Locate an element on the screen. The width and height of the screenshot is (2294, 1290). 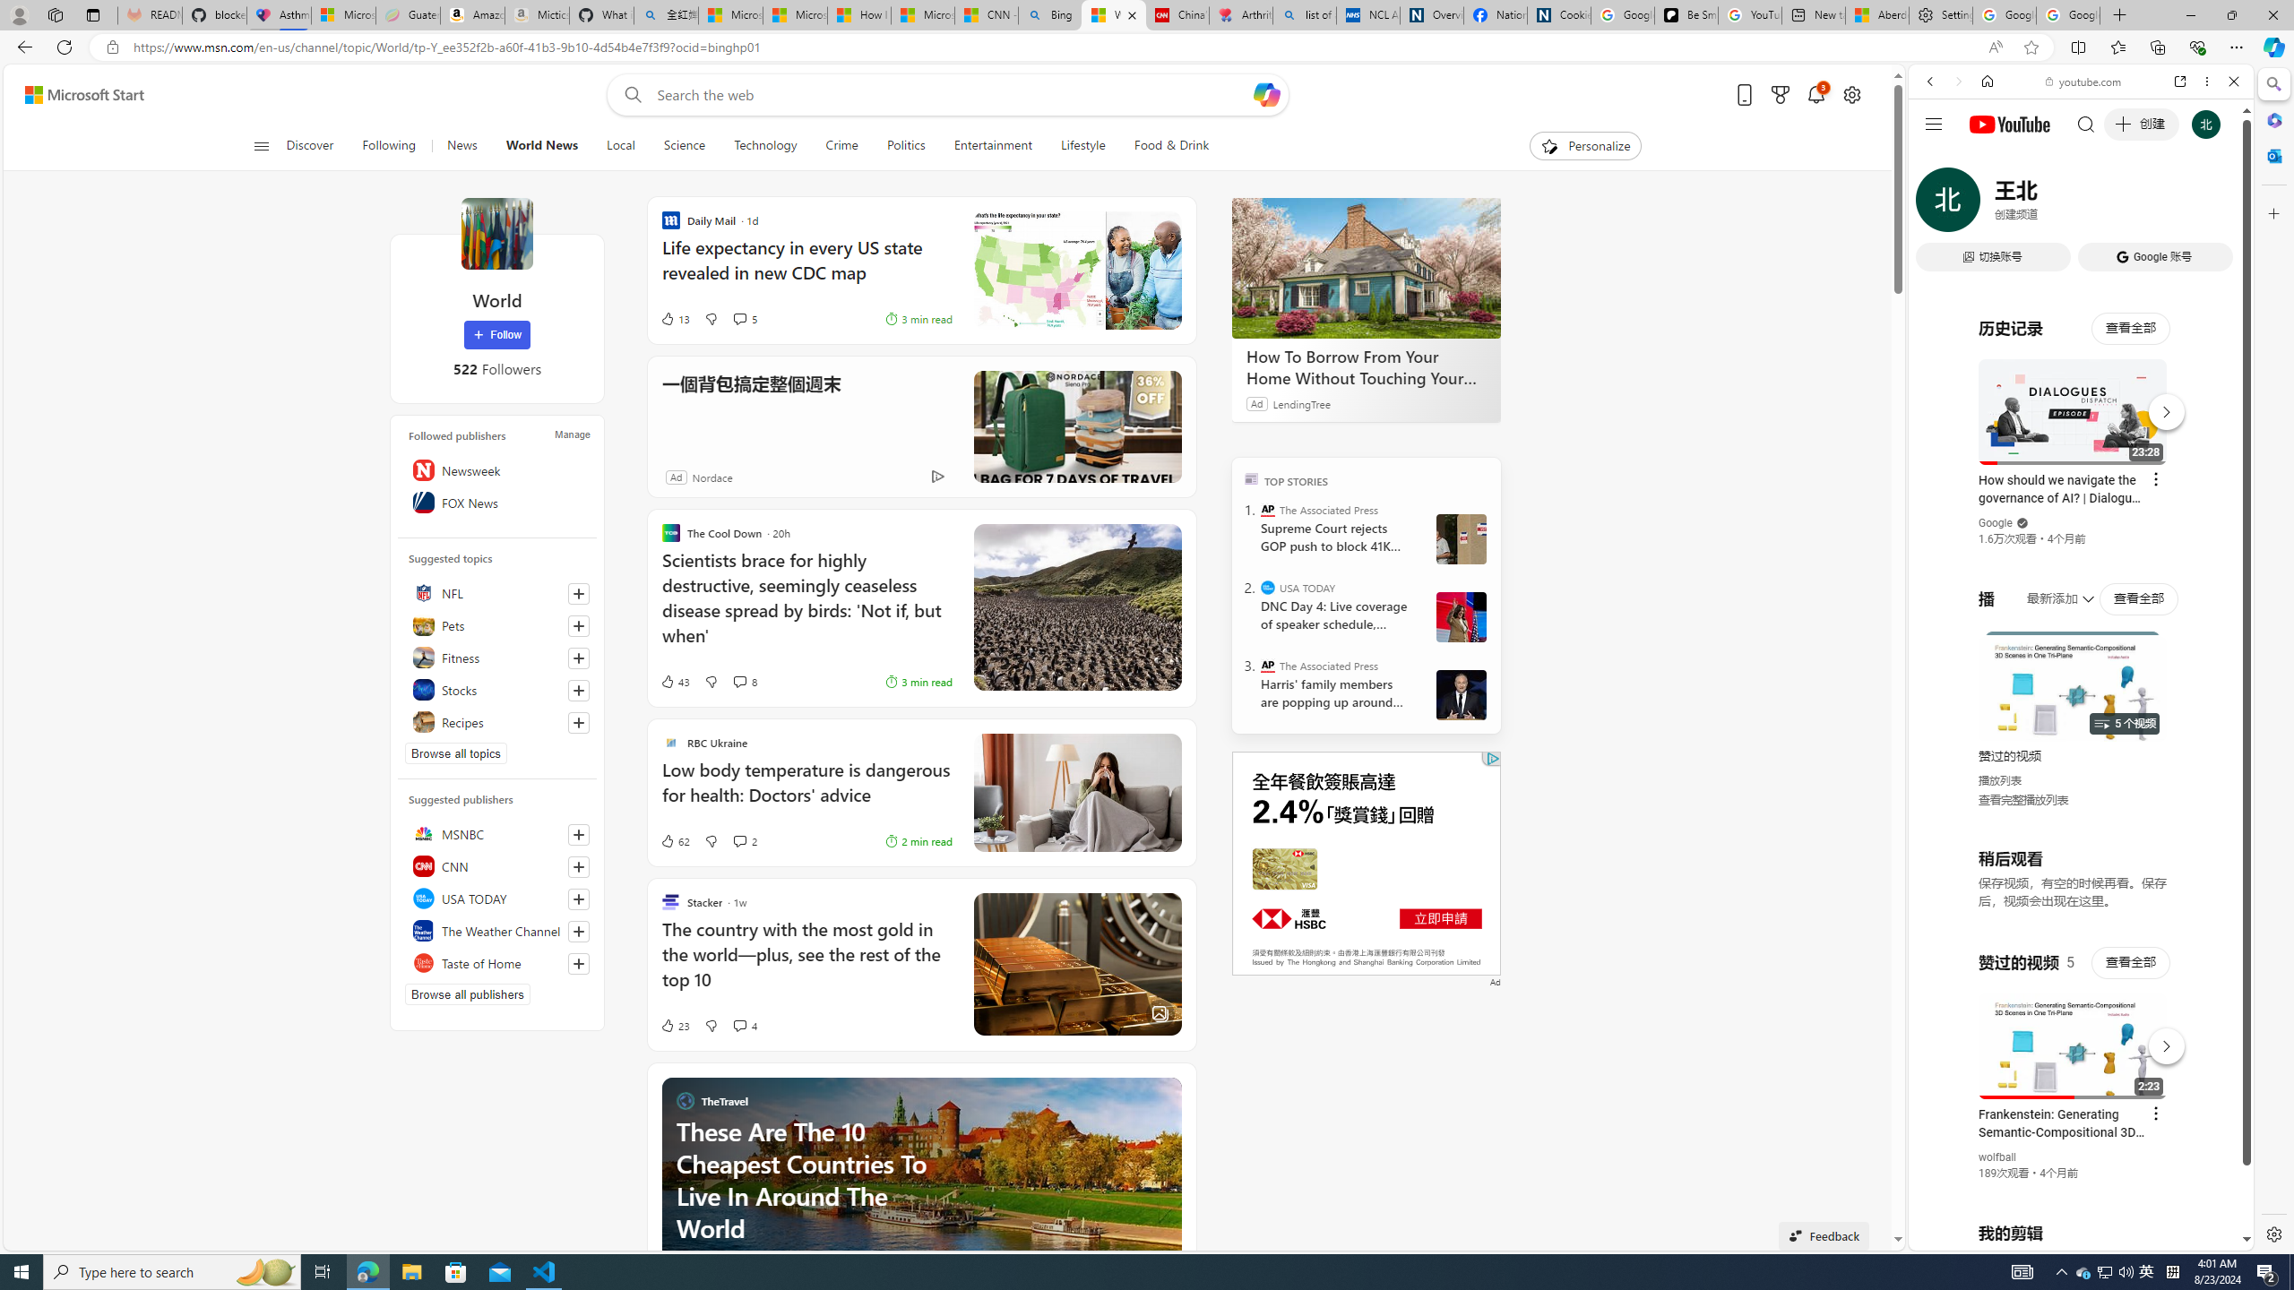
Search videos from youtube.com is located at coordinates (2048, 589).